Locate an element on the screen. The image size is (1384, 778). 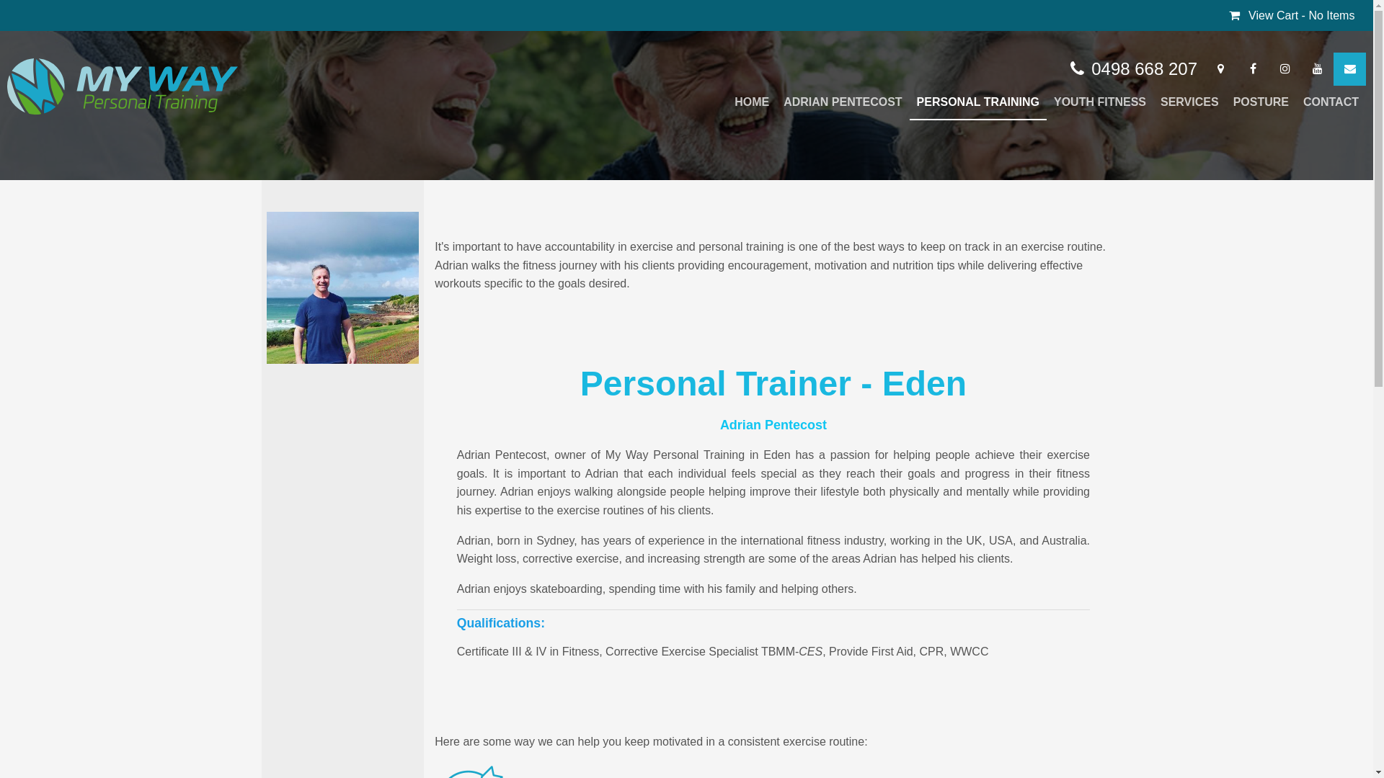
SERVICES is located at coordinates (1189, 103).